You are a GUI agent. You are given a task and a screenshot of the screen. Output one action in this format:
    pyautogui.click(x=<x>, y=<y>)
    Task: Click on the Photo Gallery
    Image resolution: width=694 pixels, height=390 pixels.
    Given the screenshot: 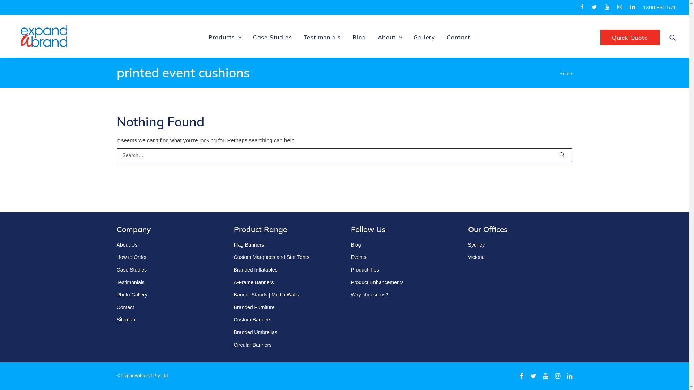 What is the action you would take?
    pyautogui.click(x=132, y=295)
    